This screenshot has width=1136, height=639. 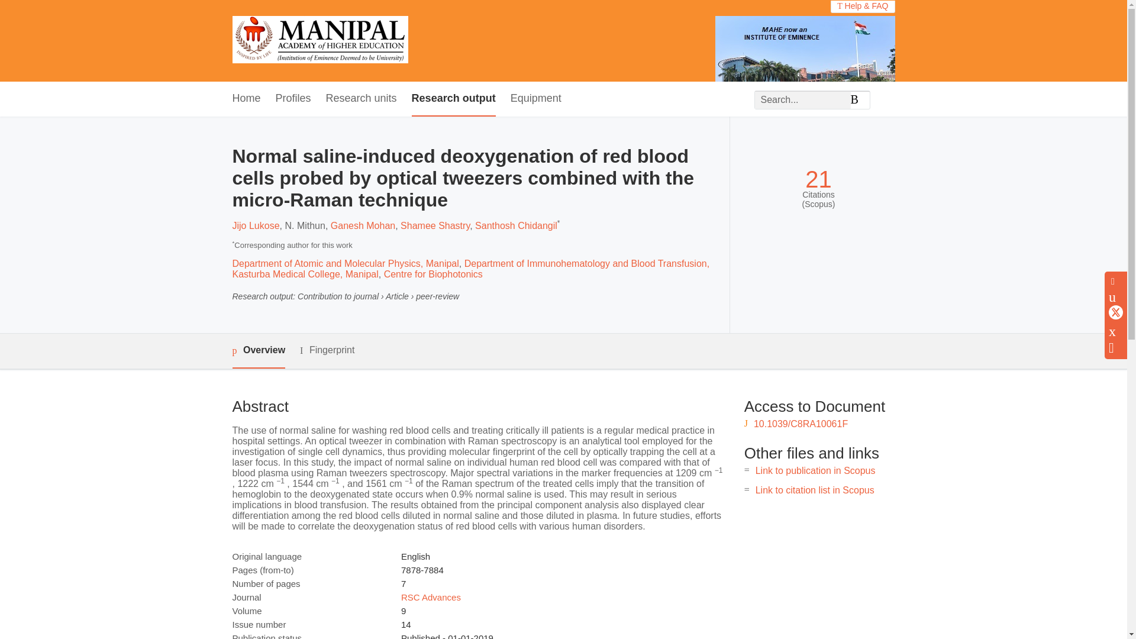 What do you see at coordinates (433, 273) in the screenshot?
I see `Centre for Biophotonics` at bounding box center [433, 273].